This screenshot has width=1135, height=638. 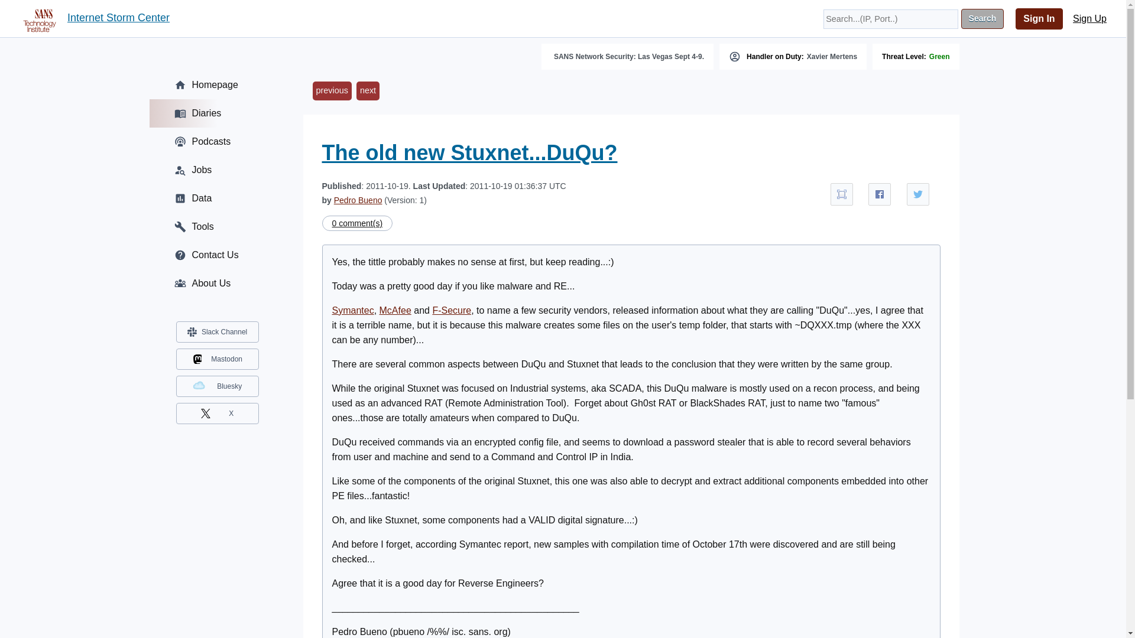 I want to click on Podcasts, so click(x=216, y=142).